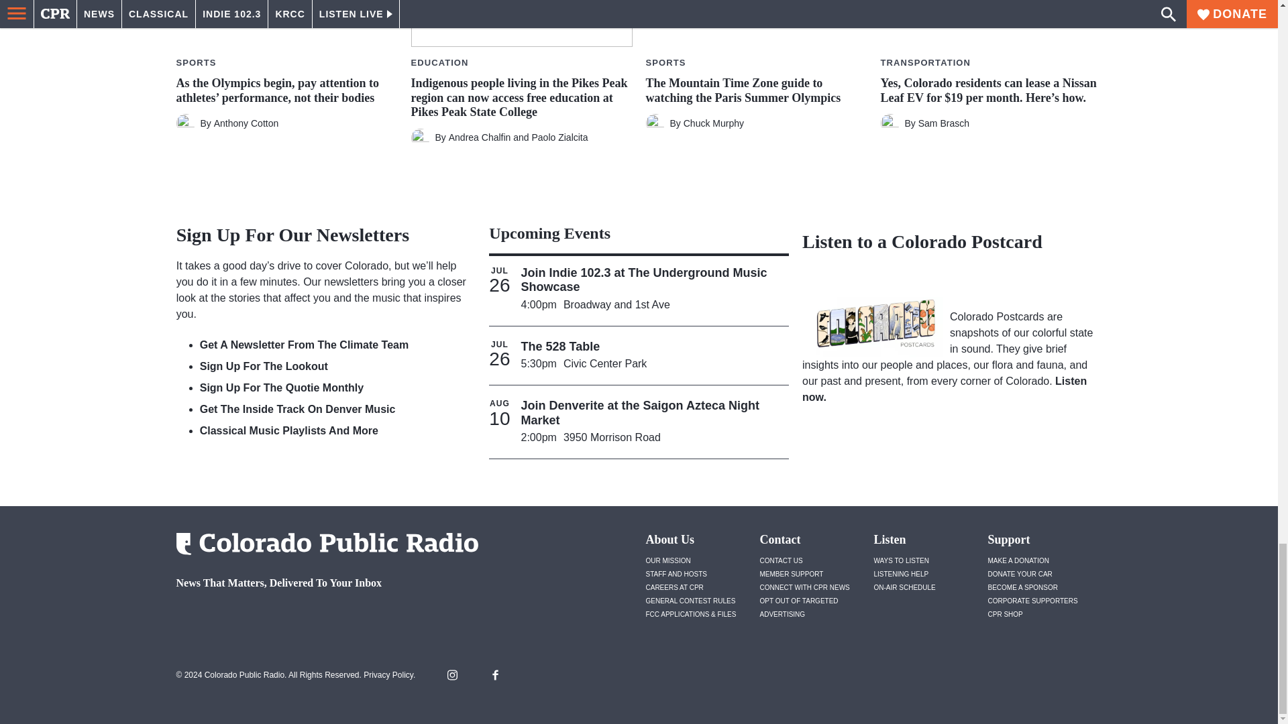  I want to click on footer, so click(322, 618).